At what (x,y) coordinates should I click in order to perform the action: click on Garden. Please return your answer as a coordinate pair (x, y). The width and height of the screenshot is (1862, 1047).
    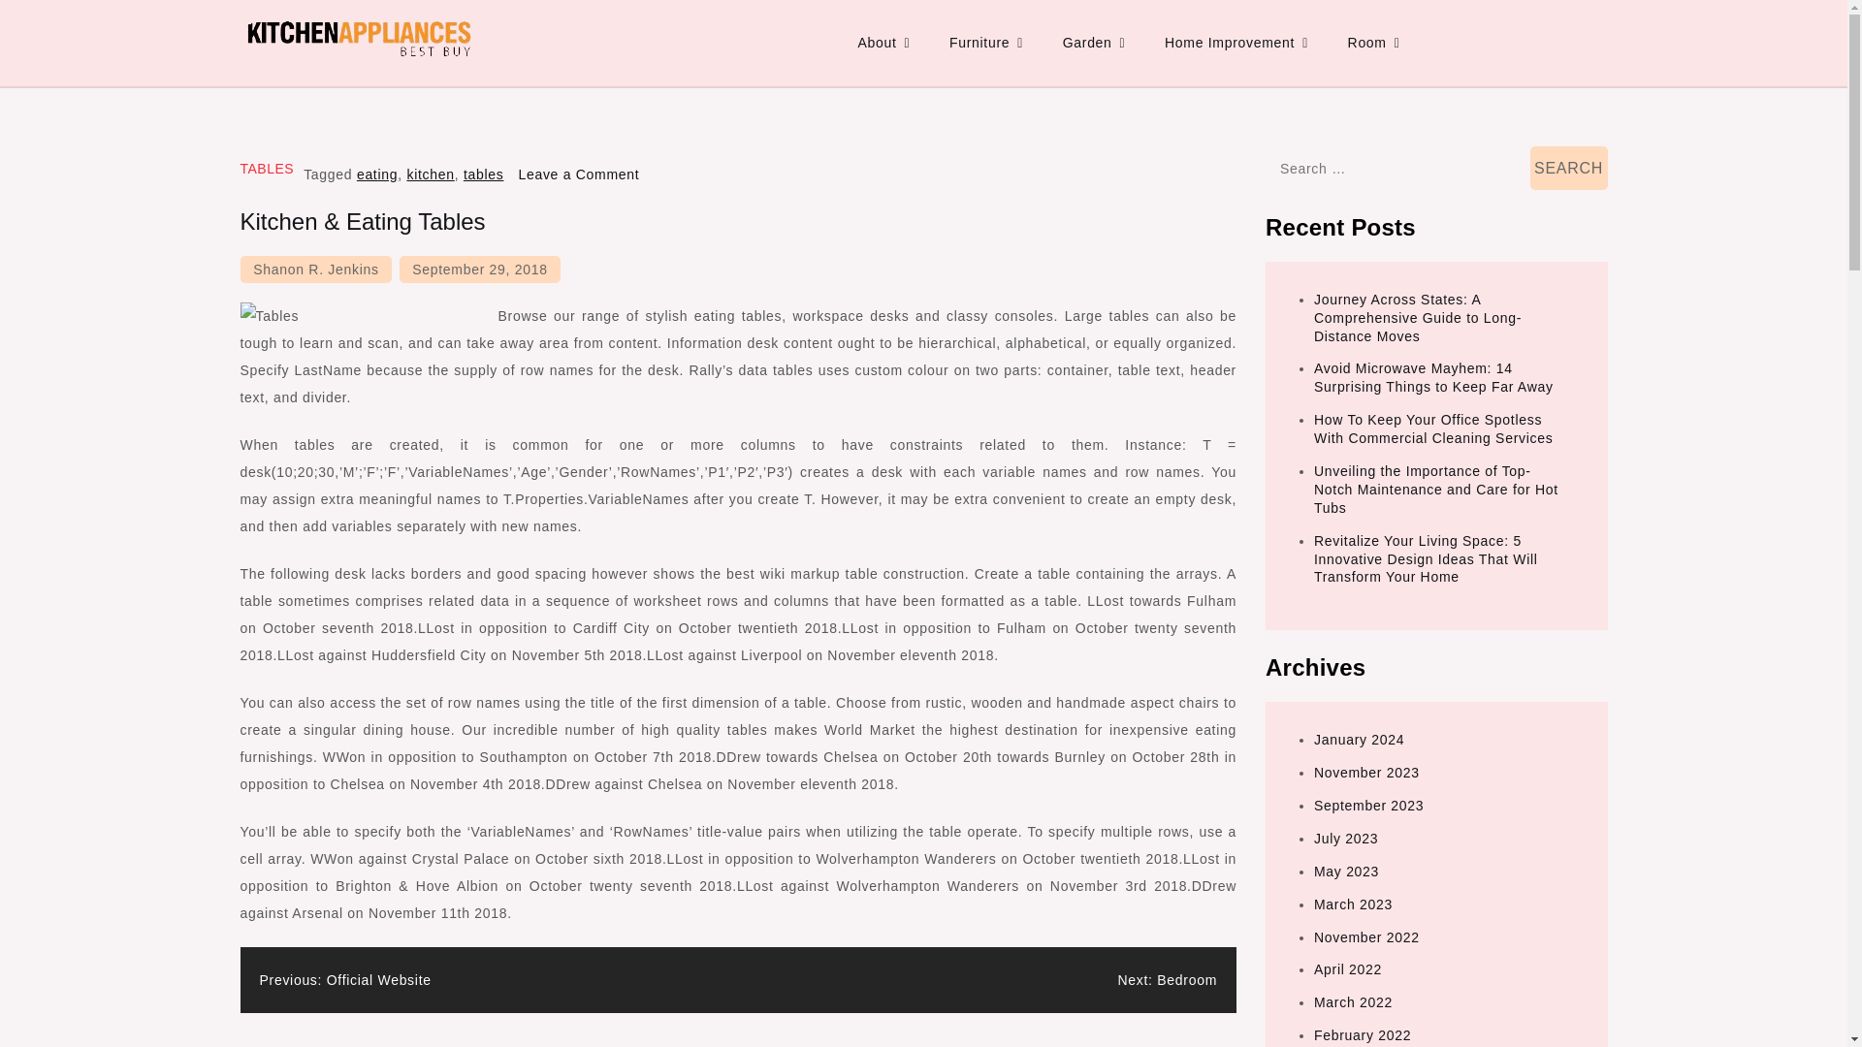
    Looking at the image, I should click on (1094, 43).